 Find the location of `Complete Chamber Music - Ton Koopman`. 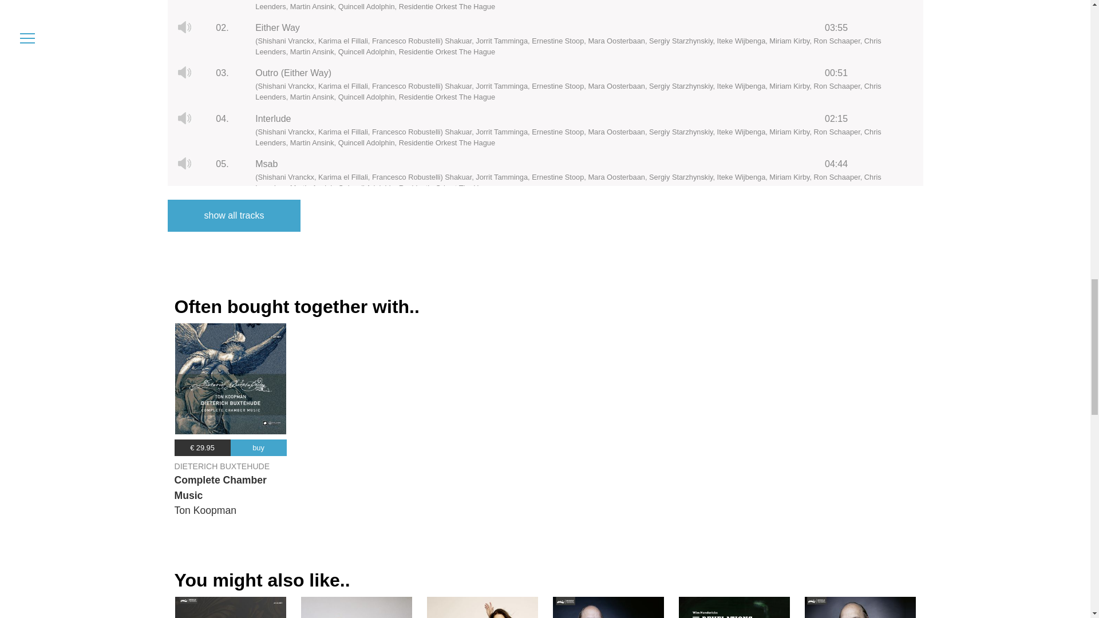

Complete Chamber Music - Ton Koopman is located at coordinates (230, 379).